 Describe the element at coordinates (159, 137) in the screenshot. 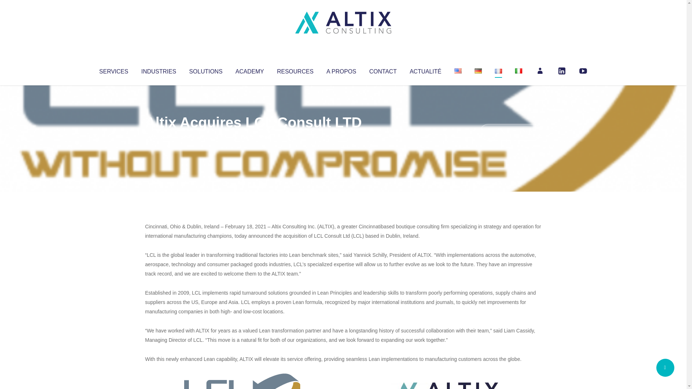

I see `Altix` at that location.